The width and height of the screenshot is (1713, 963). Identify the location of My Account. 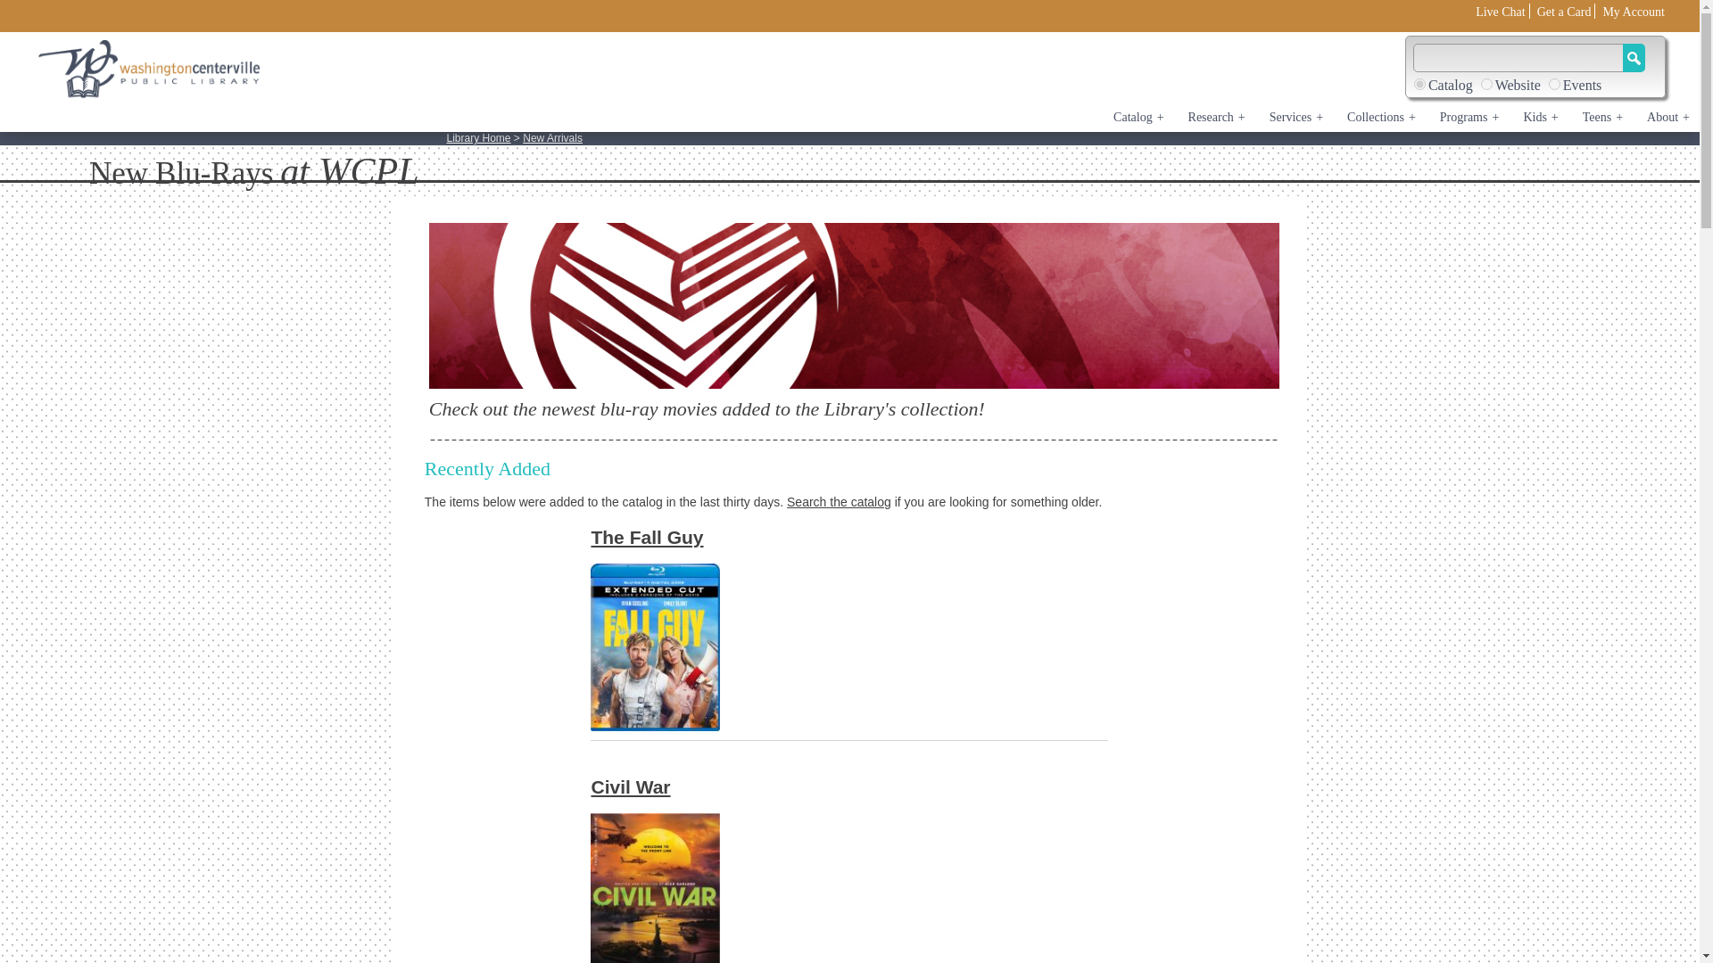
(1633, 12).